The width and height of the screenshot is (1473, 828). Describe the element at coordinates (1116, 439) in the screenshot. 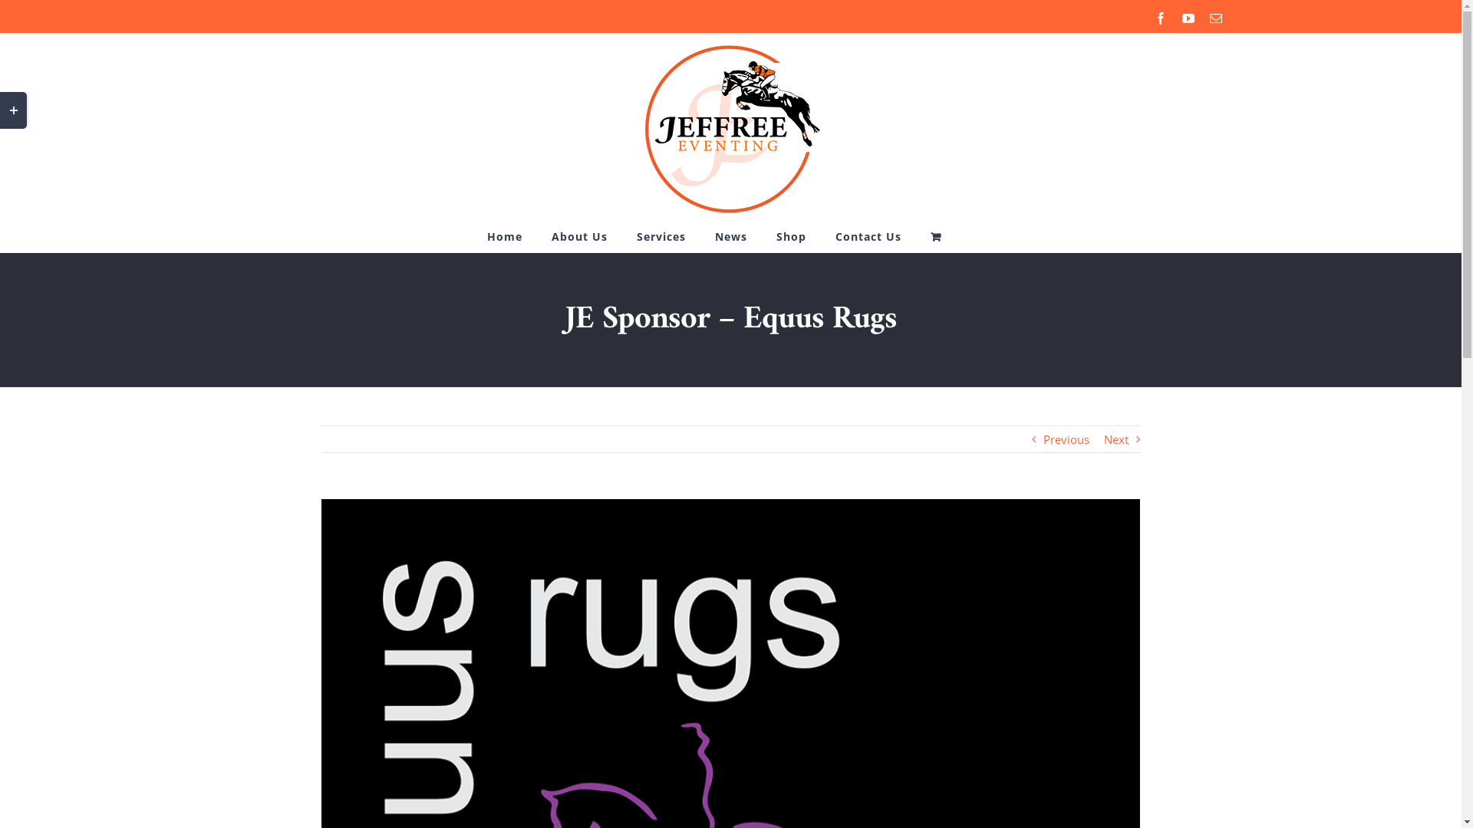

I see `Next` at that location.